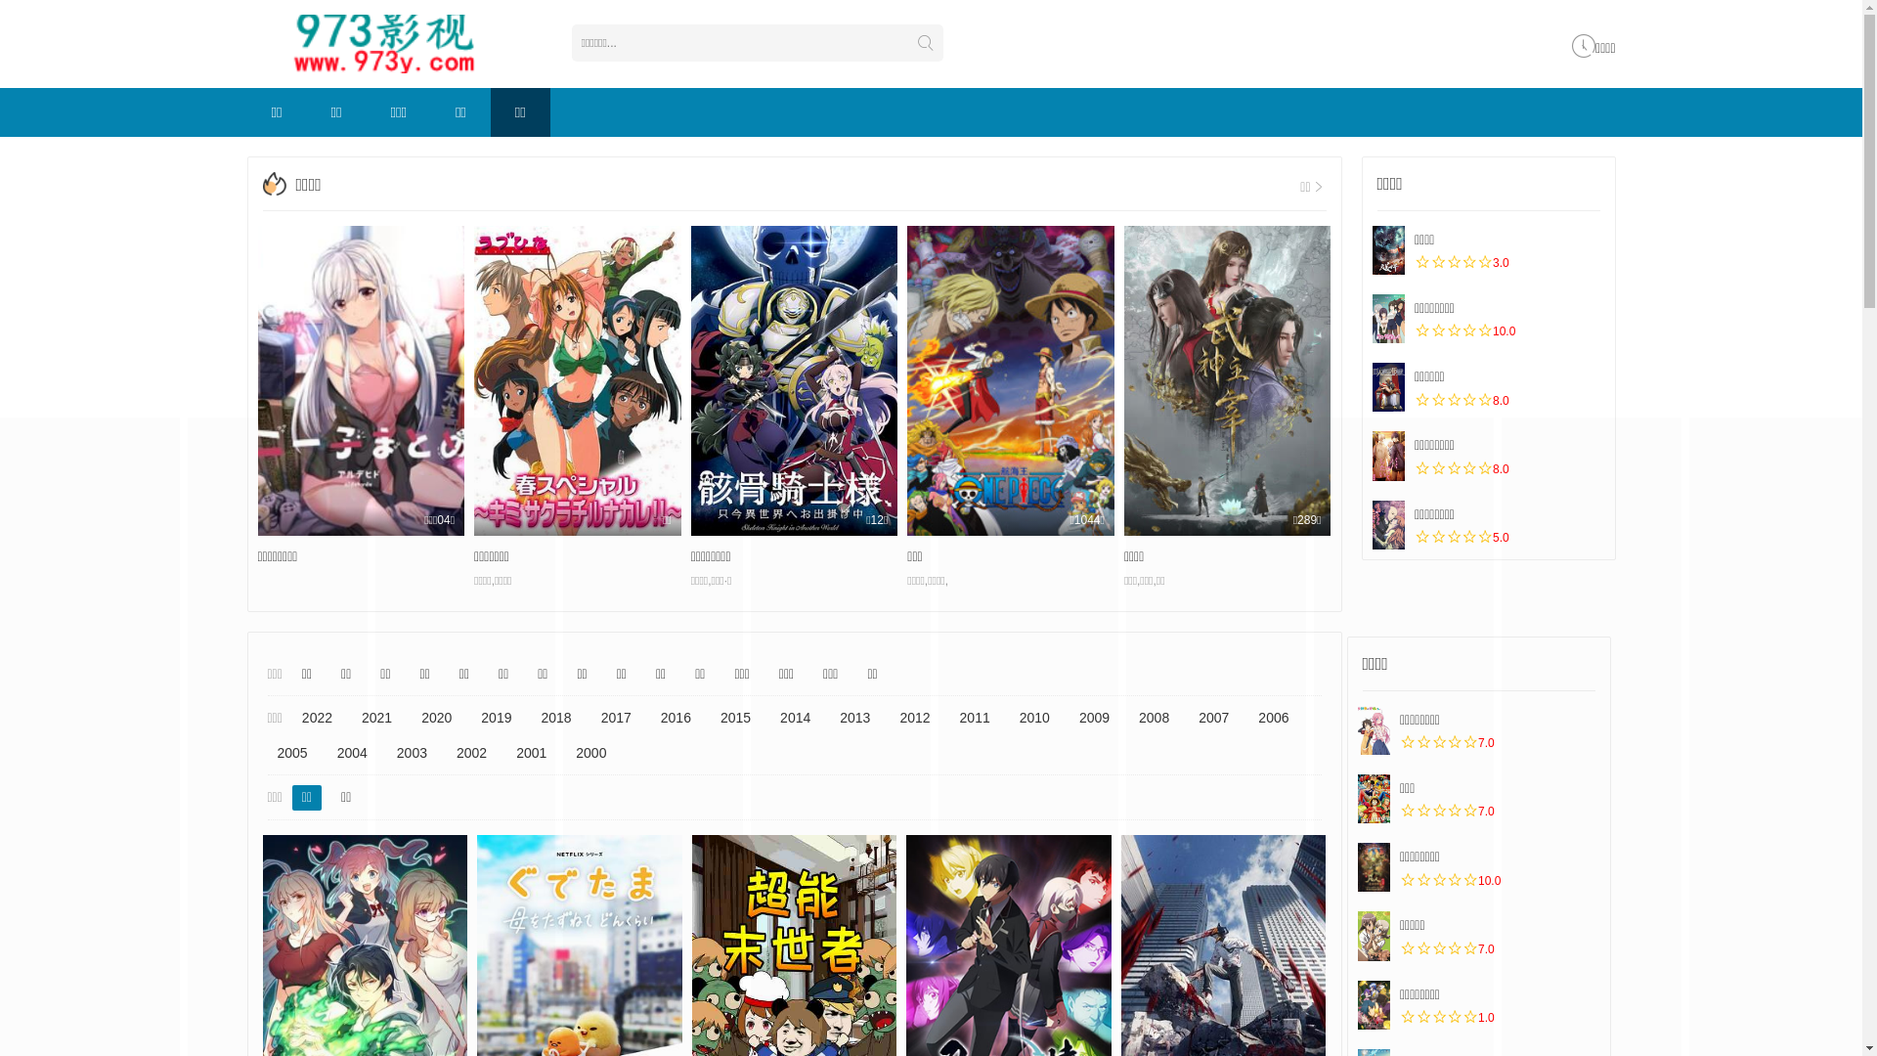 The image size is (1877, 1056). What do you see at coordinates (796, 718) in the screenshot?
I see `2014` at bounding box center [796, 718].